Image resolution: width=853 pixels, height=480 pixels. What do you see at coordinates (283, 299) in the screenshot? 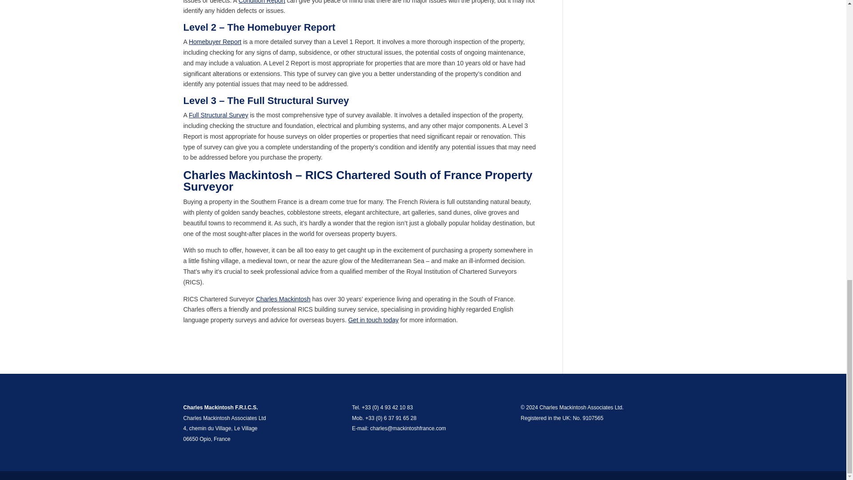
I see `Charles Mackintosh` at bounding box center [283, 299].